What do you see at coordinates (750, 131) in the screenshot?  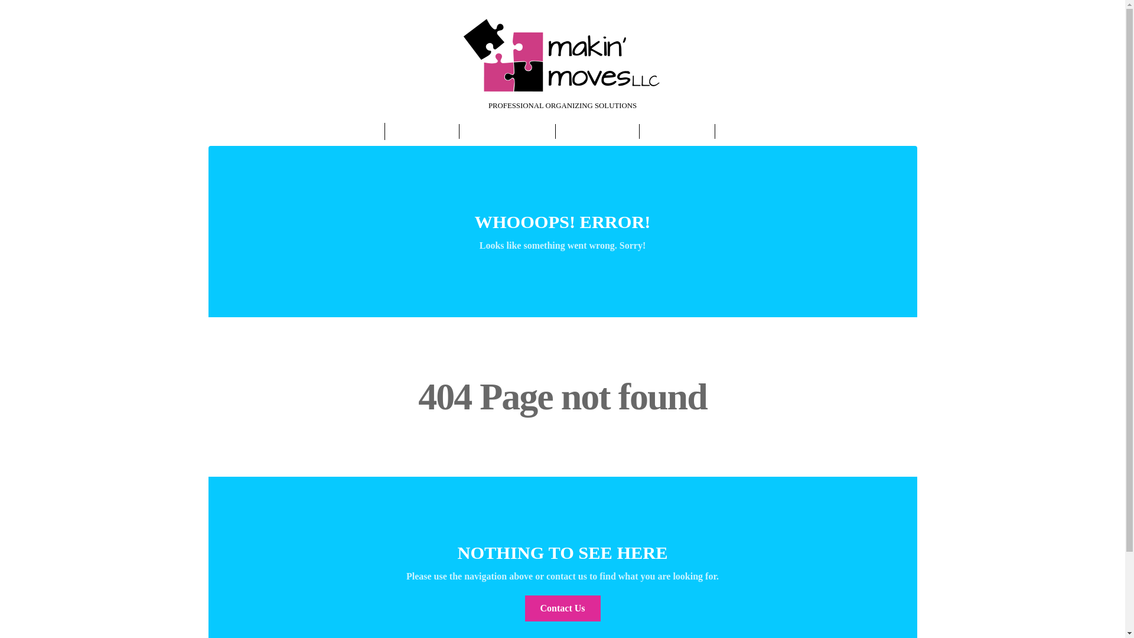 I see `MEMBERSHIPS` at bounding box center [750, 131].